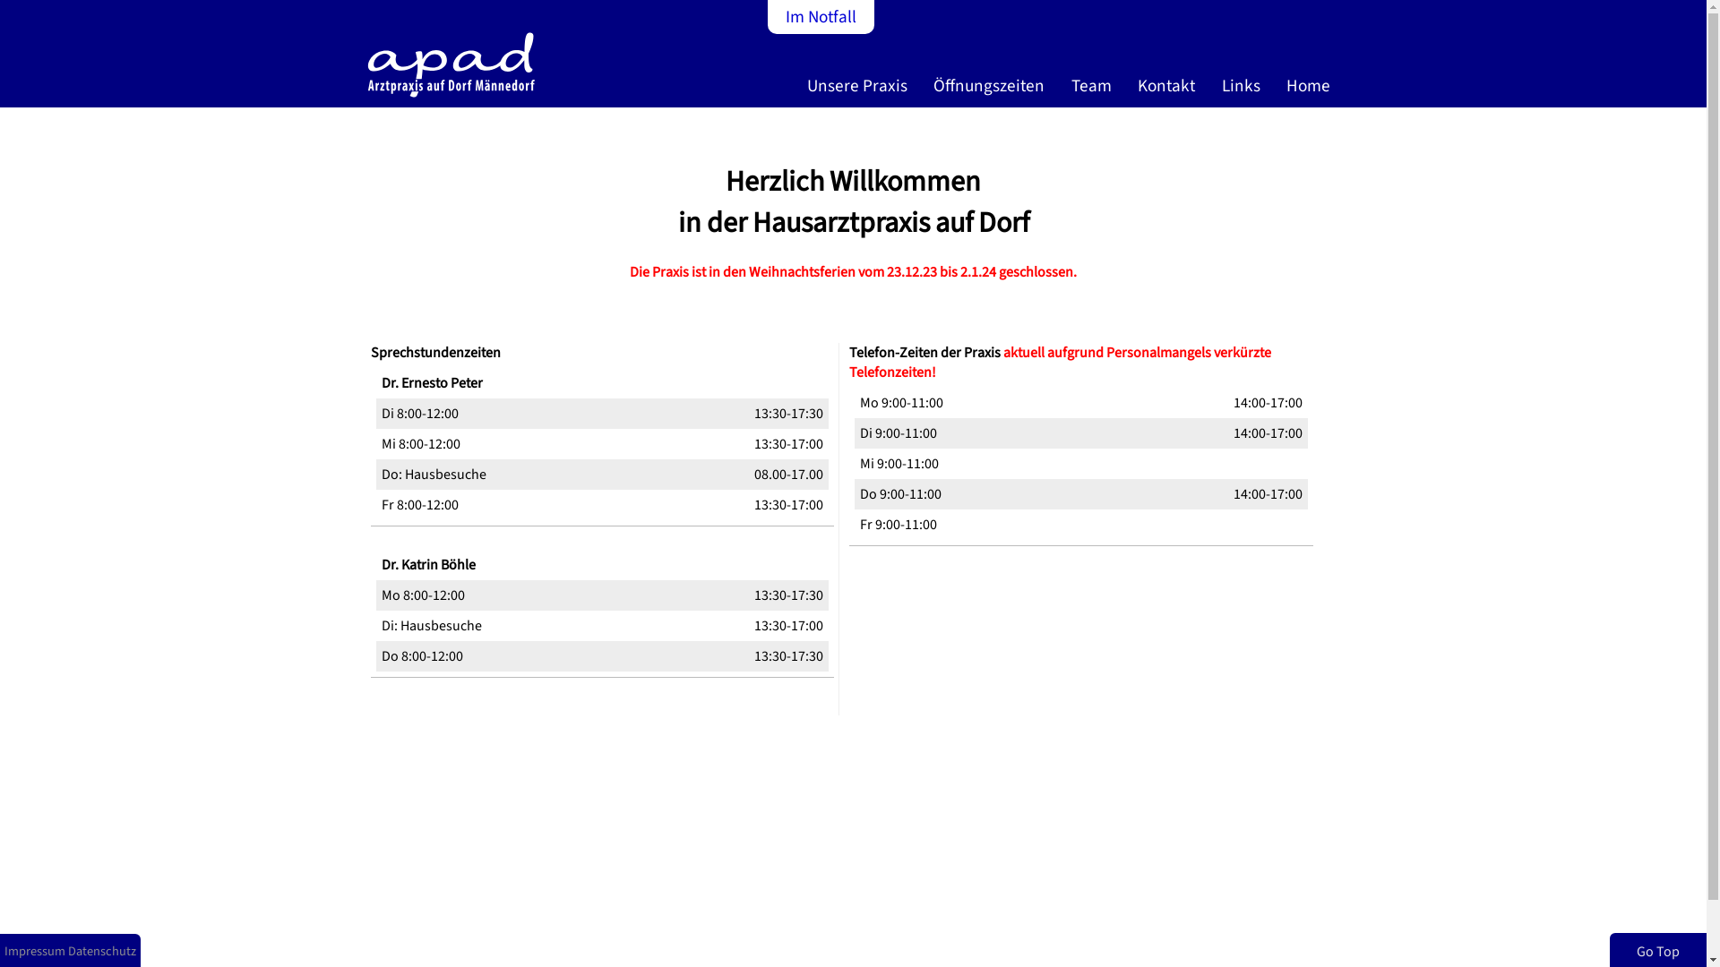 The width and height of the screenshot is (1720, 967). Describe the element at coordinates (1095, 92) in the screenshot. I see `Team` at that location.